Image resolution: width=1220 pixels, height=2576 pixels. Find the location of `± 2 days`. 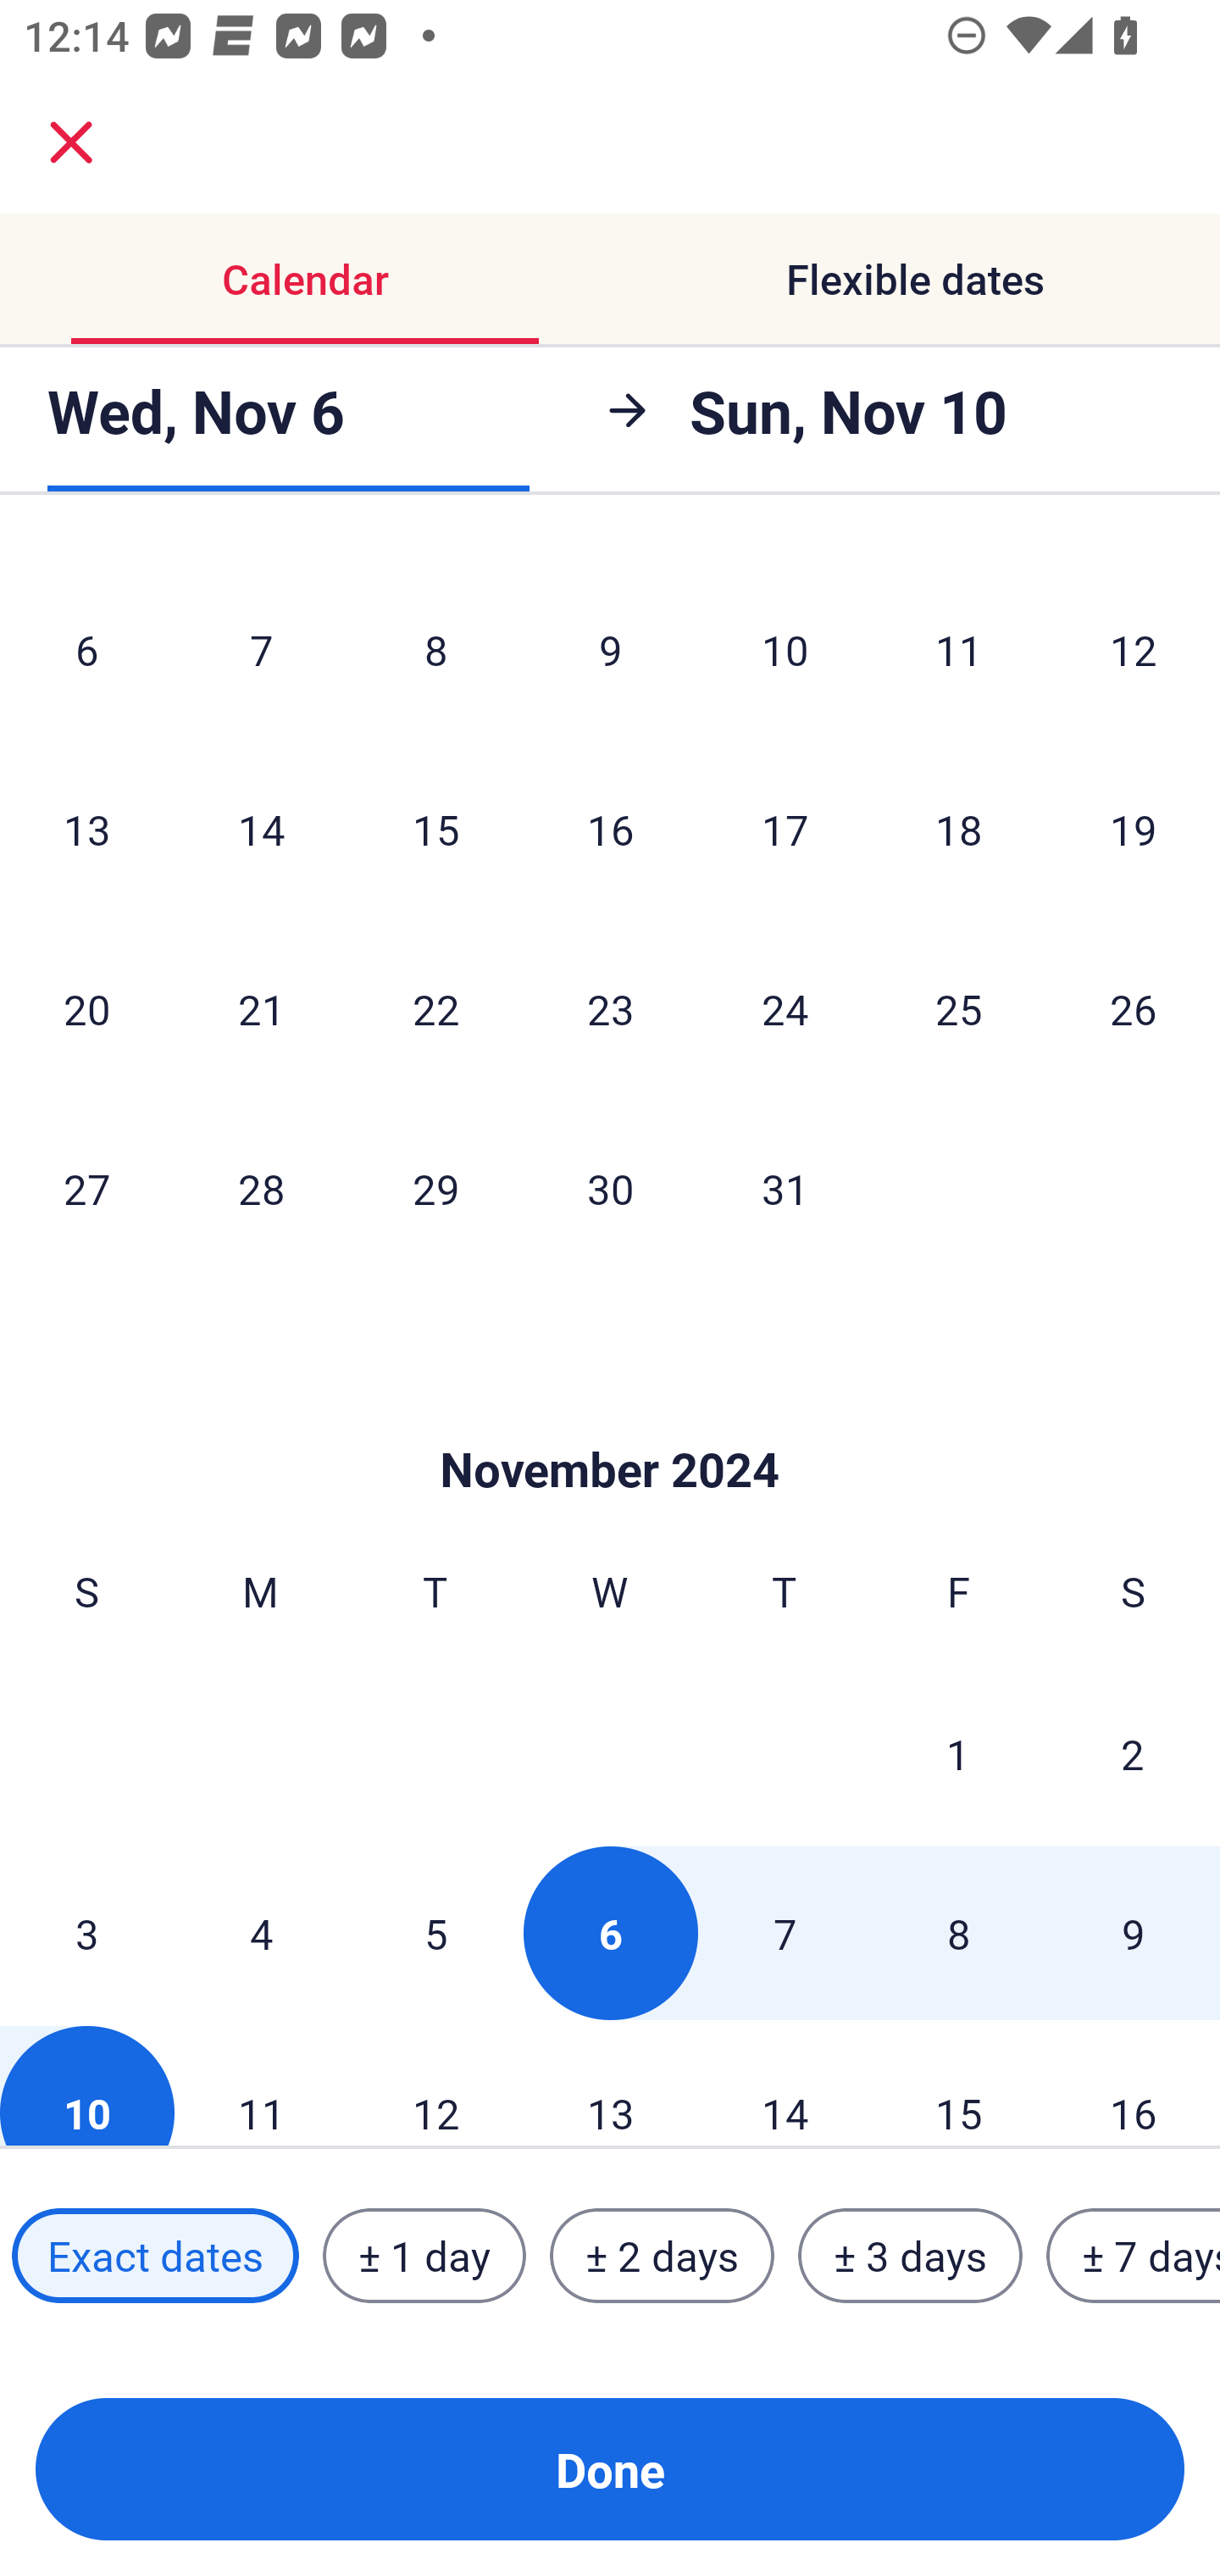

± 2 days is located at coordinates (663, 2255).